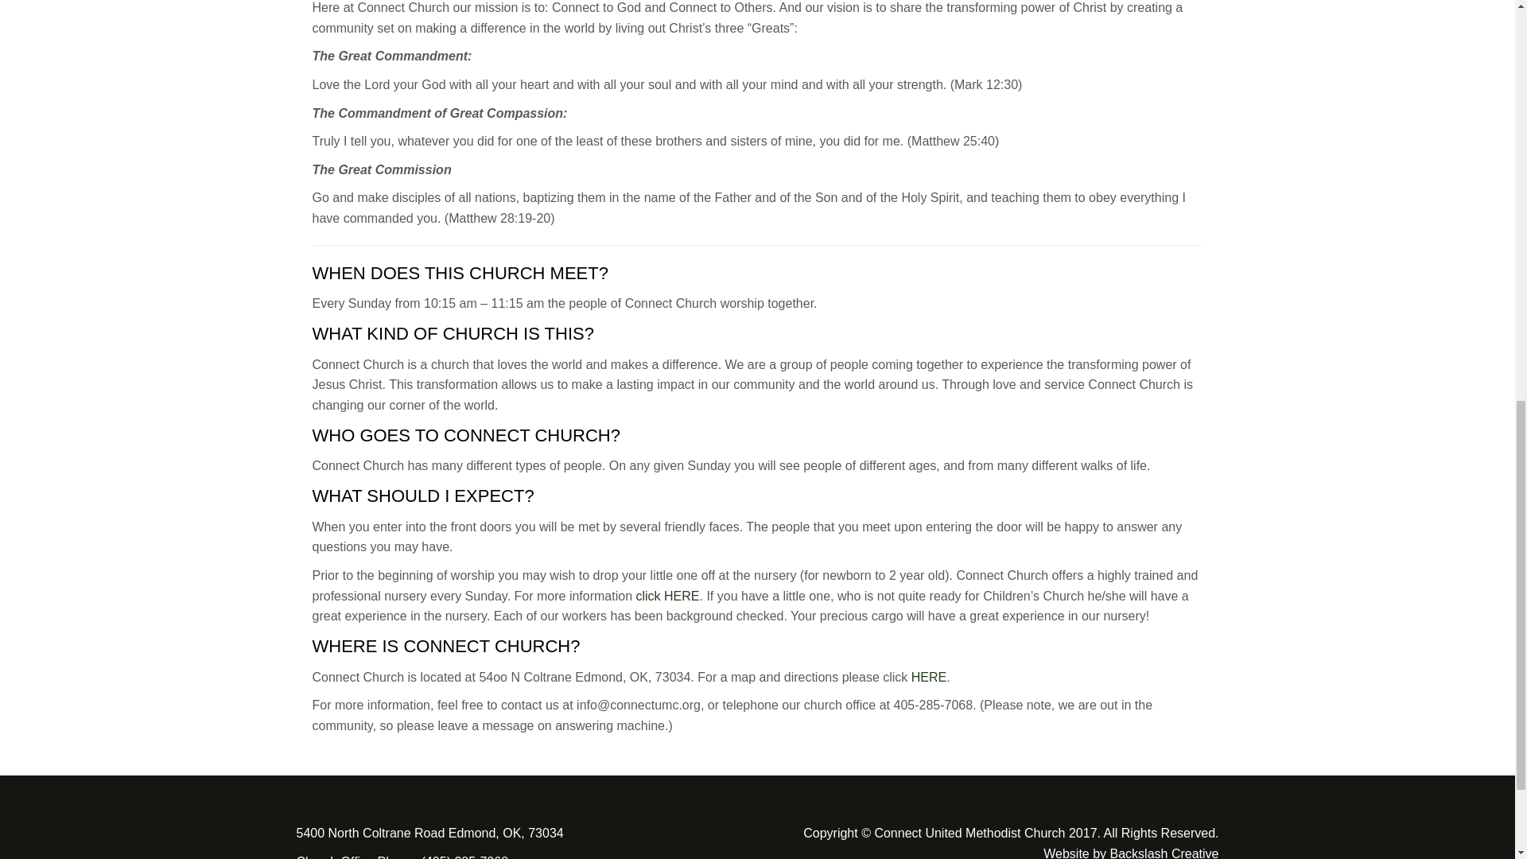 This screenshot has height=859, width=1527. What do you see at coordinates (668, 596) in the screenshot?
I see `click HERE` at bounding box center [668, 596].